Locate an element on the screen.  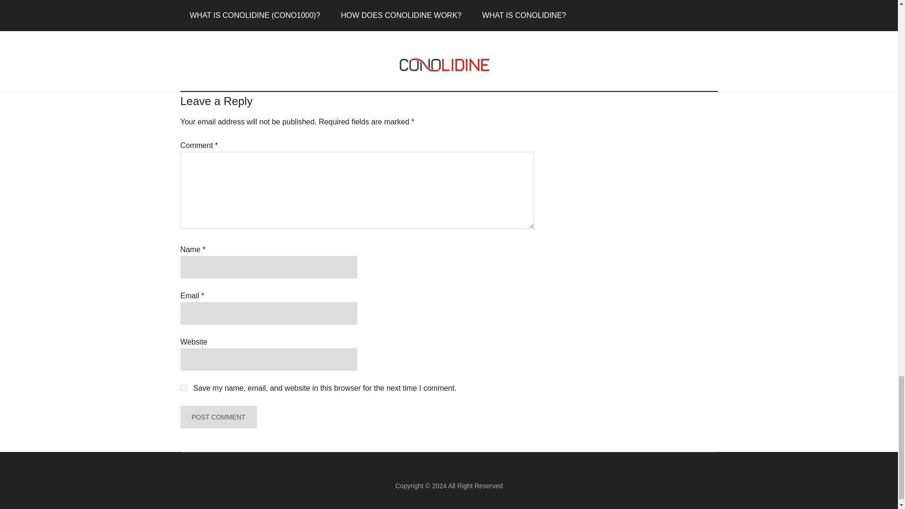
Click to share on LinkedIn is located at coordinates (263, 12).